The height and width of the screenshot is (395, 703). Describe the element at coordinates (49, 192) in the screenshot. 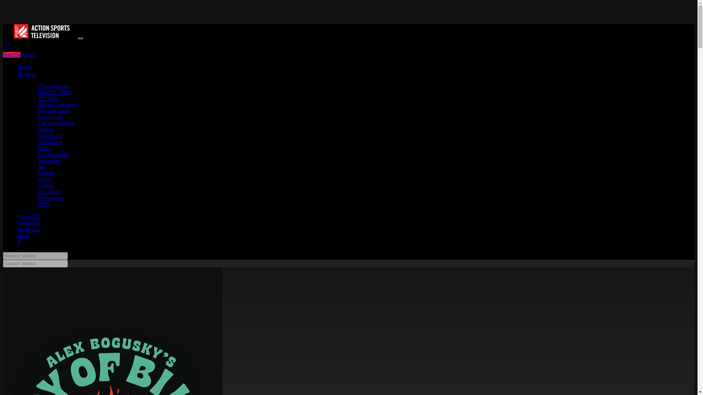

I see `Adventure` at that location.